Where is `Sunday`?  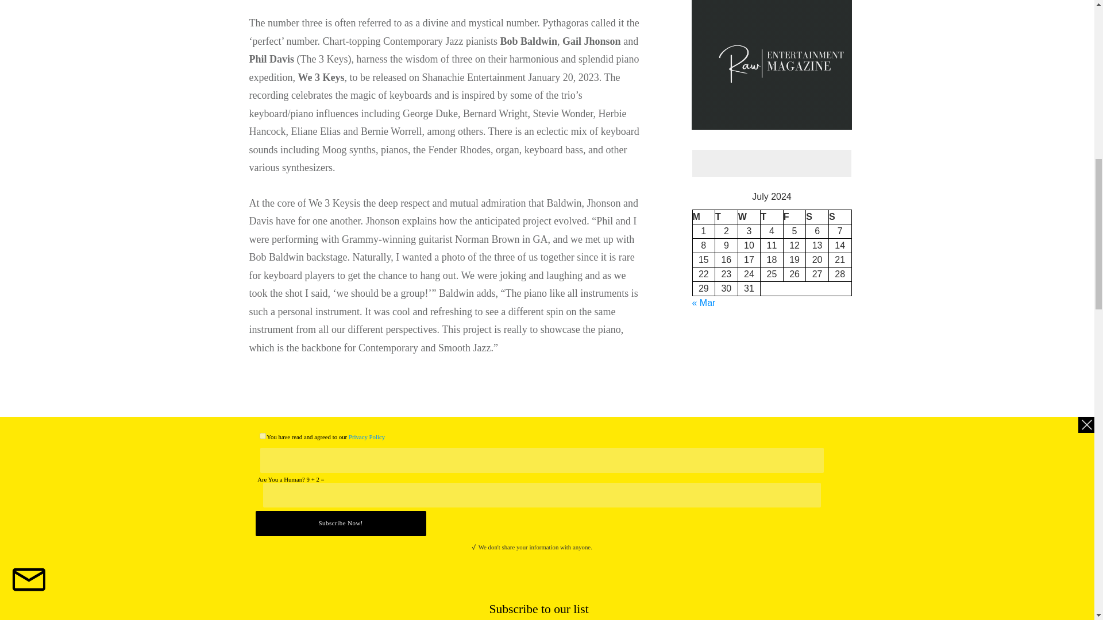 Sunday is located at coordinates (840, 216).